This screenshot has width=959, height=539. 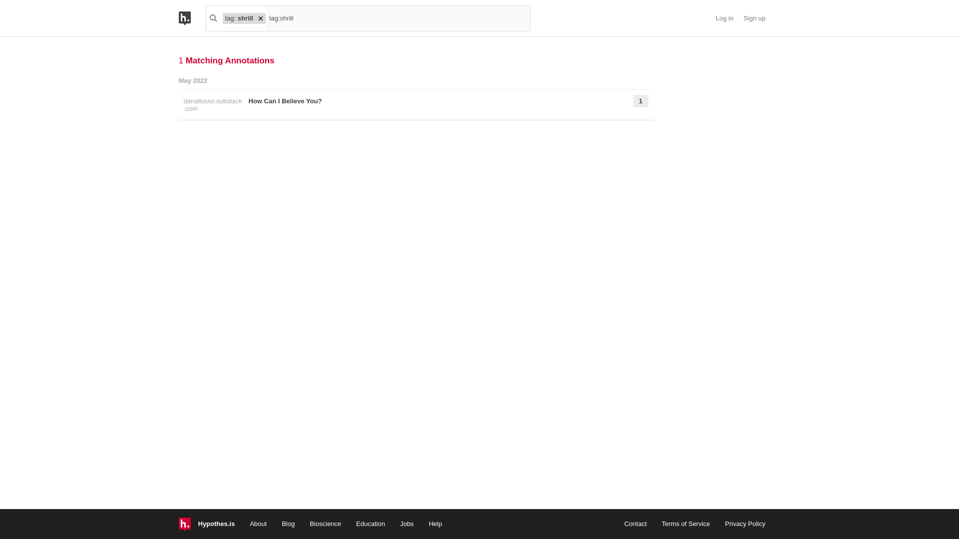 What do you see at coordinates (213, 105) in the screenshot?
I see `Visit annotations in context` at bounding box center [213, 105].